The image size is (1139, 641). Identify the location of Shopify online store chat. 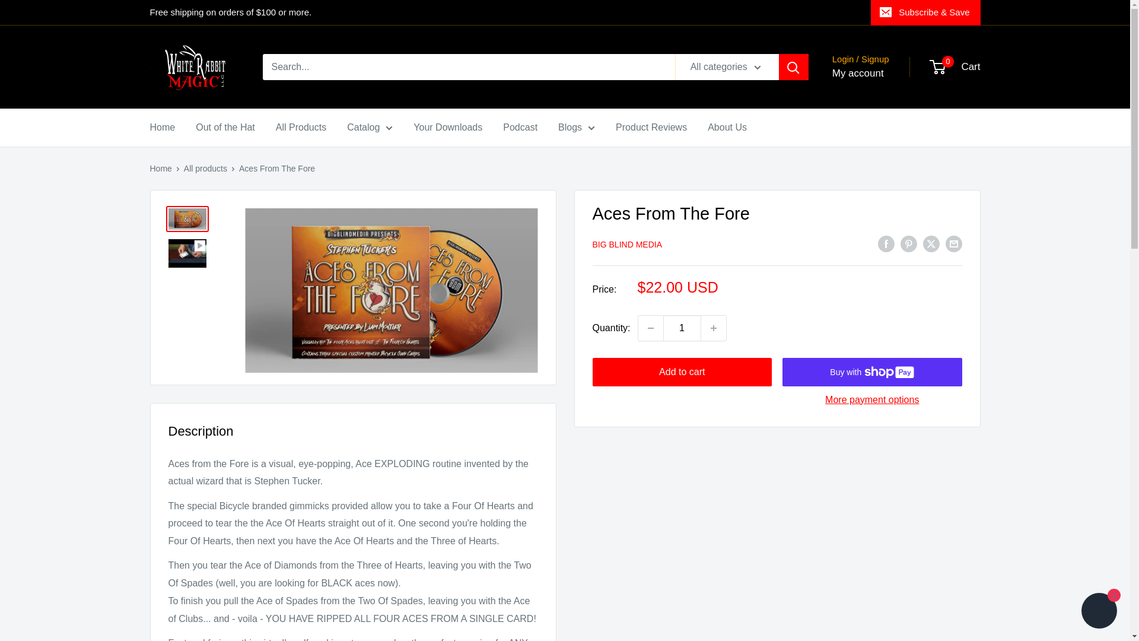
(1099, 612).